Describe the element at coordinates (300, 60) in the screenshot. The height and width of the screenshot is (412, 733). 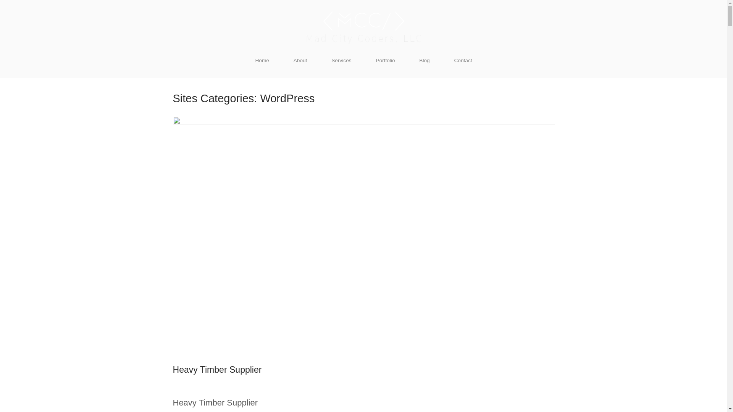
I see `About` at that location.